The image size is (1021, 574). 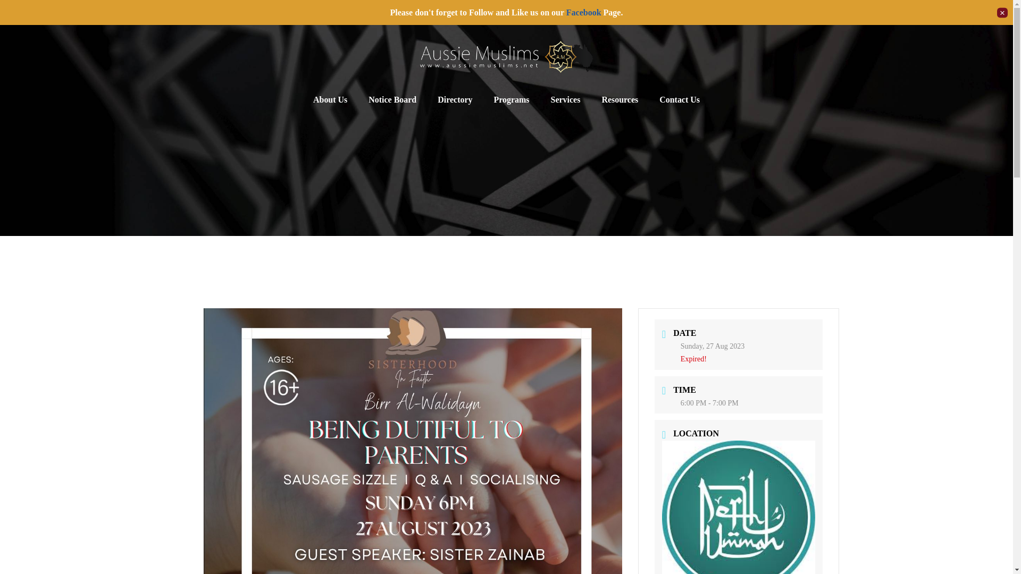 I want to click on Contact Us, so click(x=680, y=100).